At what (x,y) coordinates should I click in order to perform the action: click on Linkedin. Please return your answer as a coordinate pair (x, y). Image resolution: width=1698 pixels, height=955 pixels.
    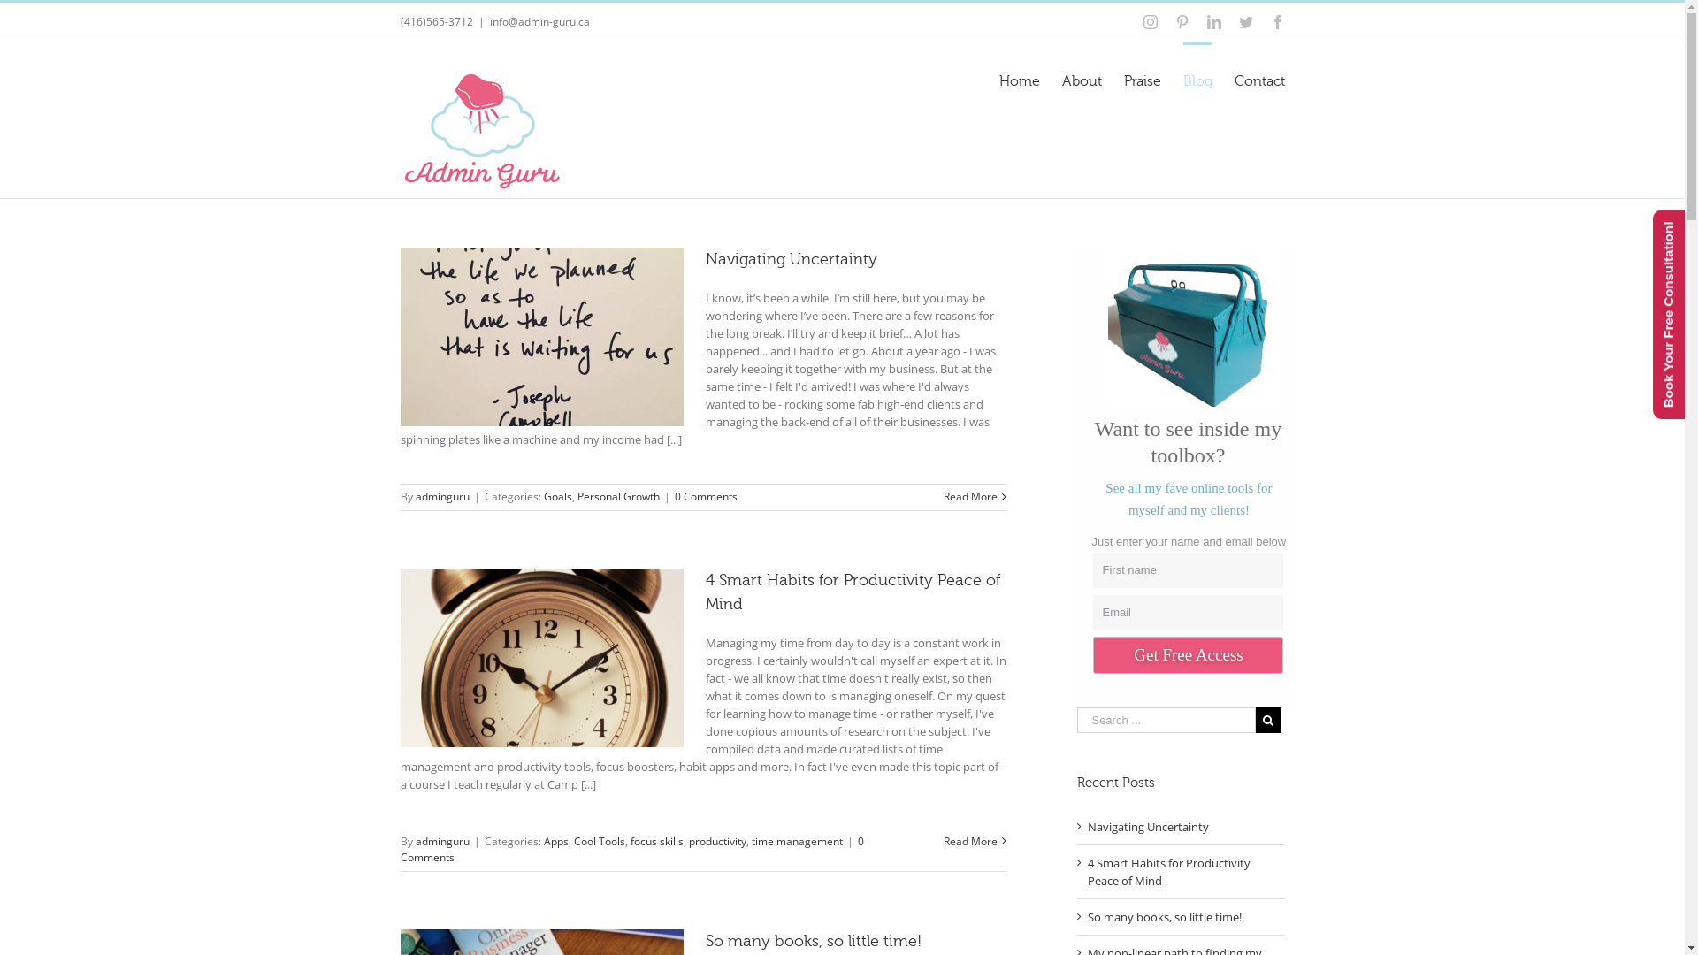
    Looking at the image, I should click on (1213, 22).